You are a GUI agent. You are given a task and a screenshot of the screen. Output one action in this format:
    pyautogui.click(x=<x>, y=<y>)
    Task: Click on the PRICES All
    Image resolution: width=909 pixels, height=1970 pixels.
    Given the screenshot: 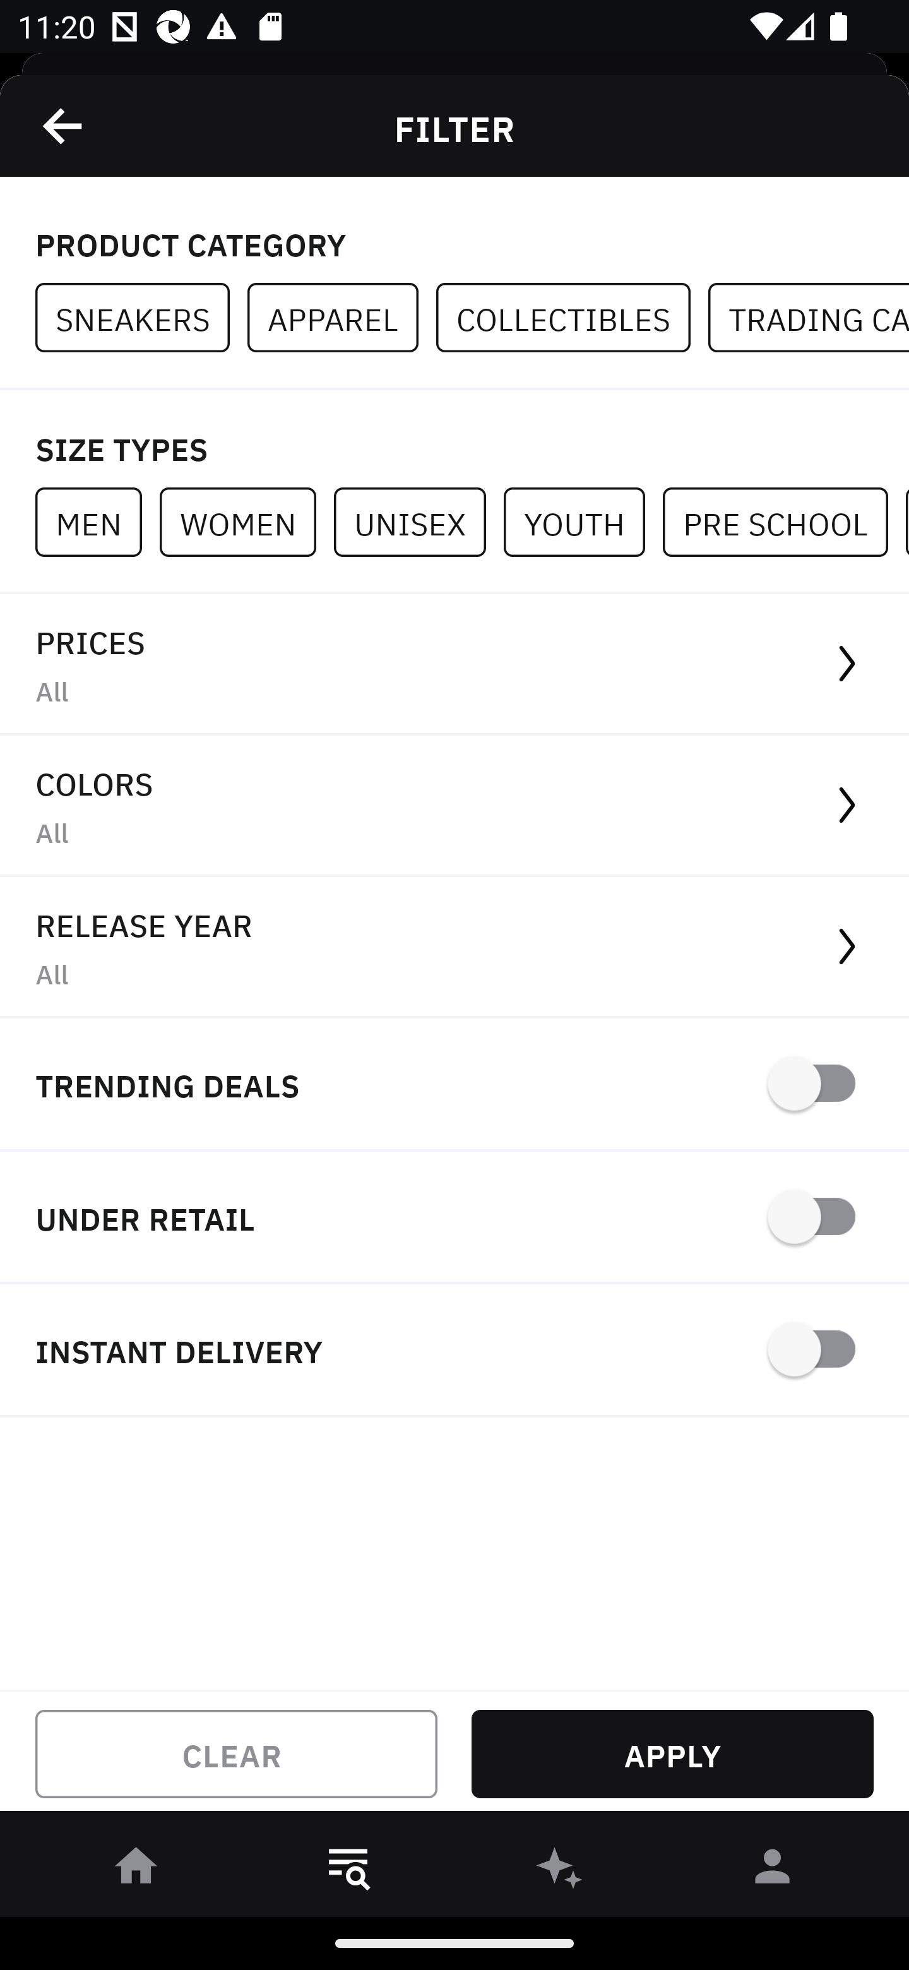 What is the action you would take?
    pyautogui.click(x=454, y=664)
    